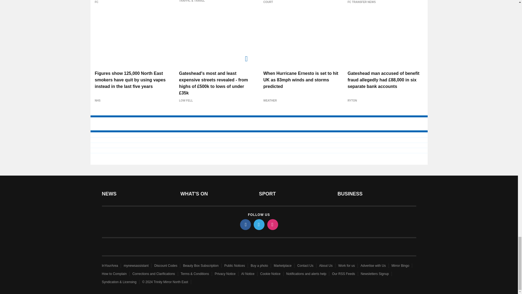 This screenshot has width=522, height=294. What do you see at coordinates (259, 224) in the screenshot?
I see `twitter` at bounding box center [259, 224].